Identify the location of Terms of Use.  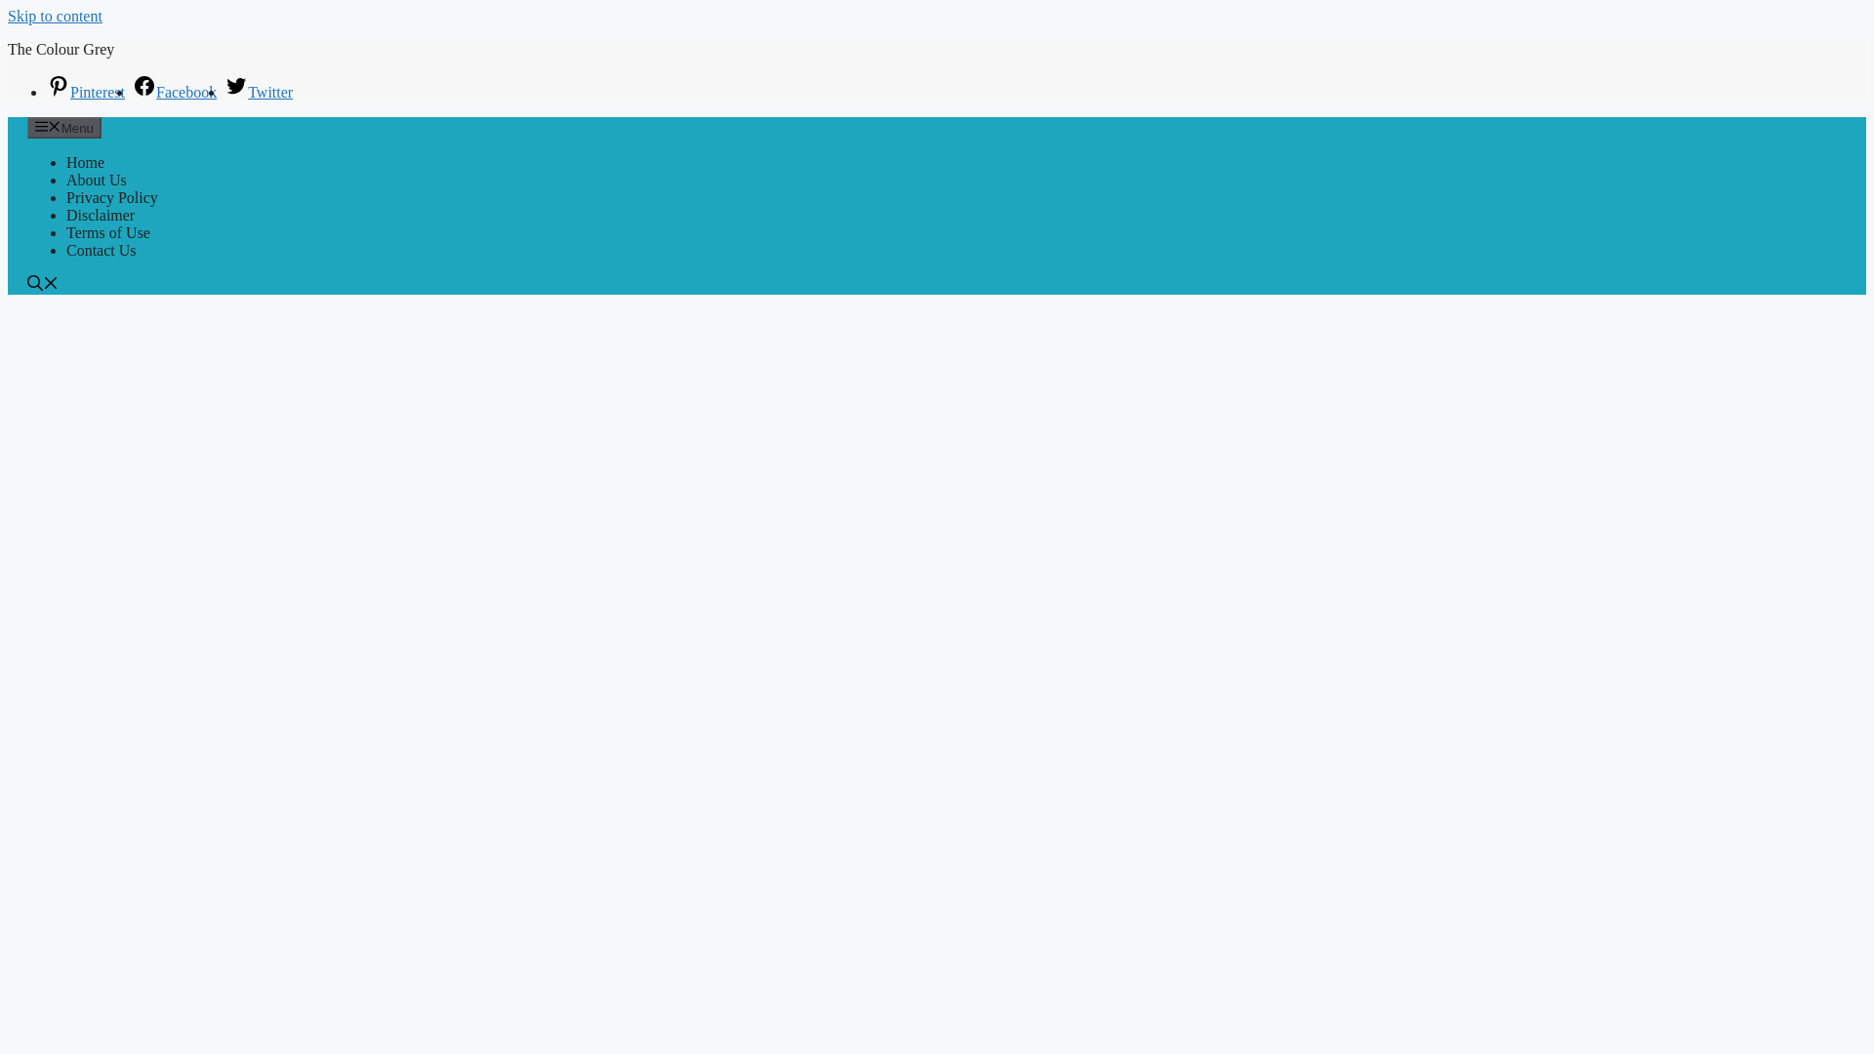
(107, 232).